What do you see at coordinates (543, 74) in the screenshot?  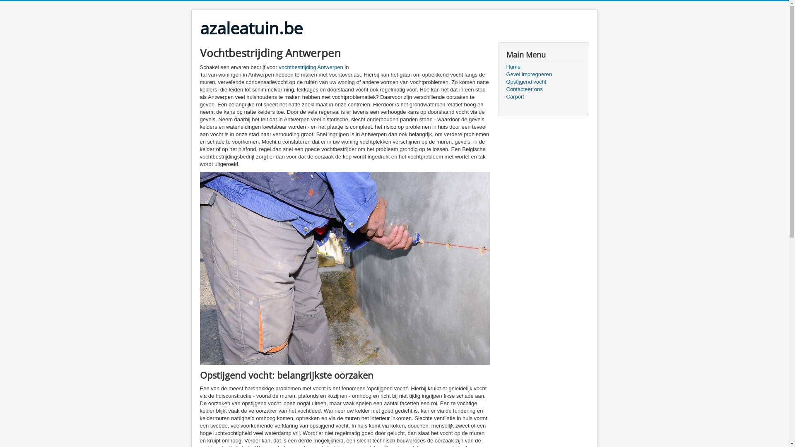 I see `Gevel impregneren` at bounding box center [543, 74].